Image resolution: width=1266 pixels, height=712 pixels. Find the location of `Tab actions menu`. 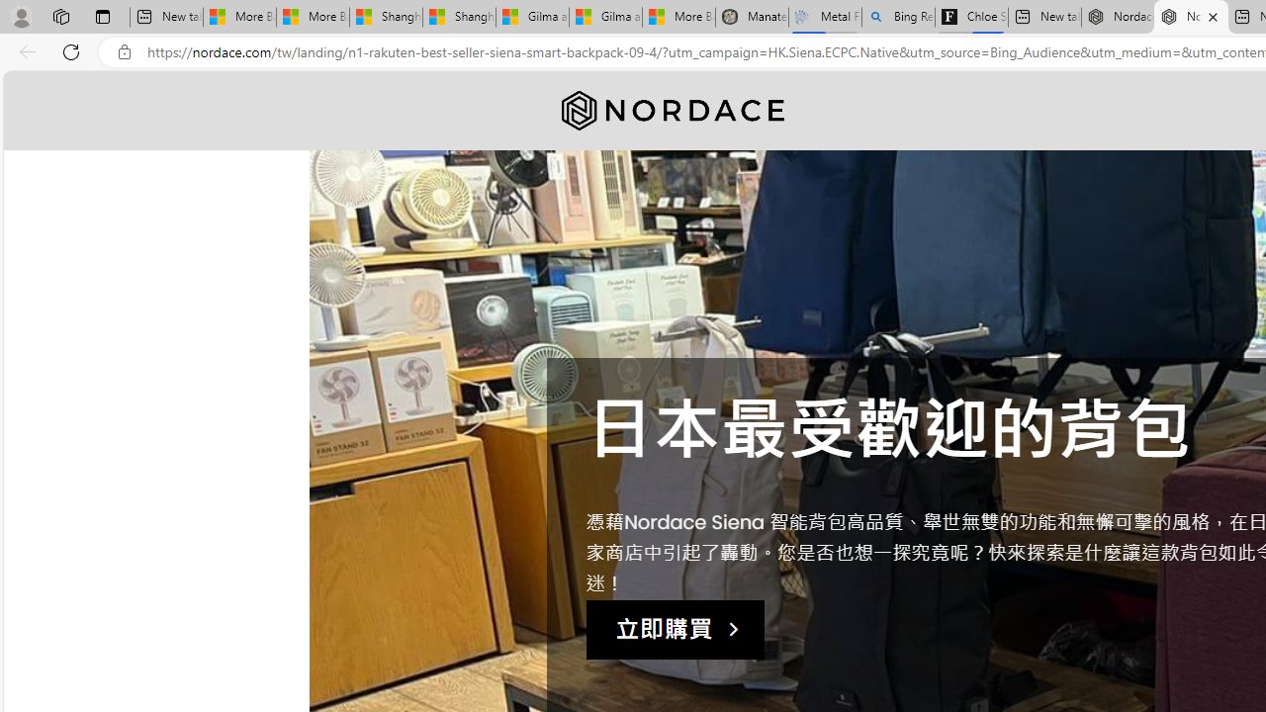

Tab actions menu is located at coordinates (103, 16).